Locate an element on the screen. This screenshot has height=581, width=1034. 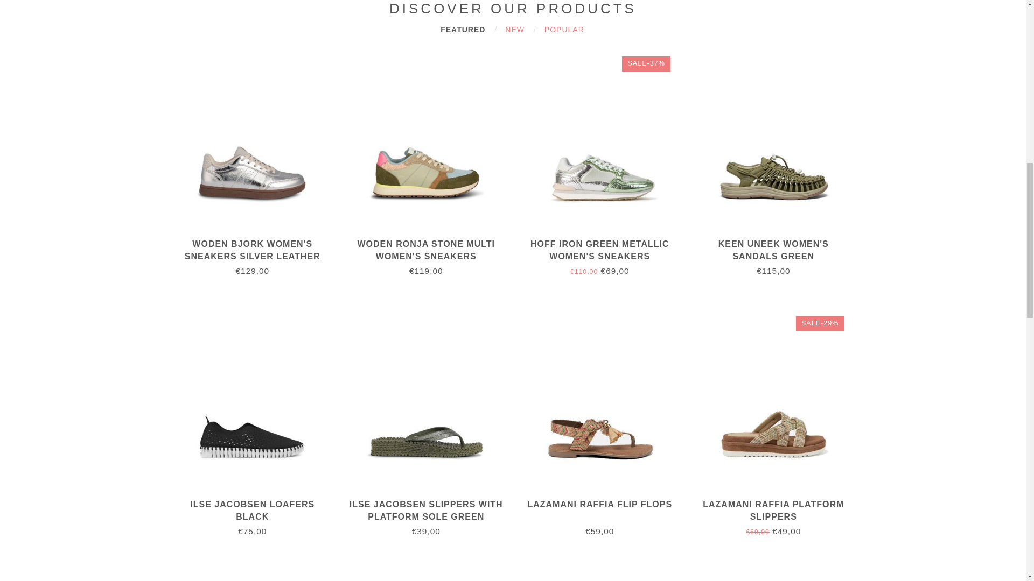
Keen Keen Uneek women's sandals green is located at coordinates (781, 147).